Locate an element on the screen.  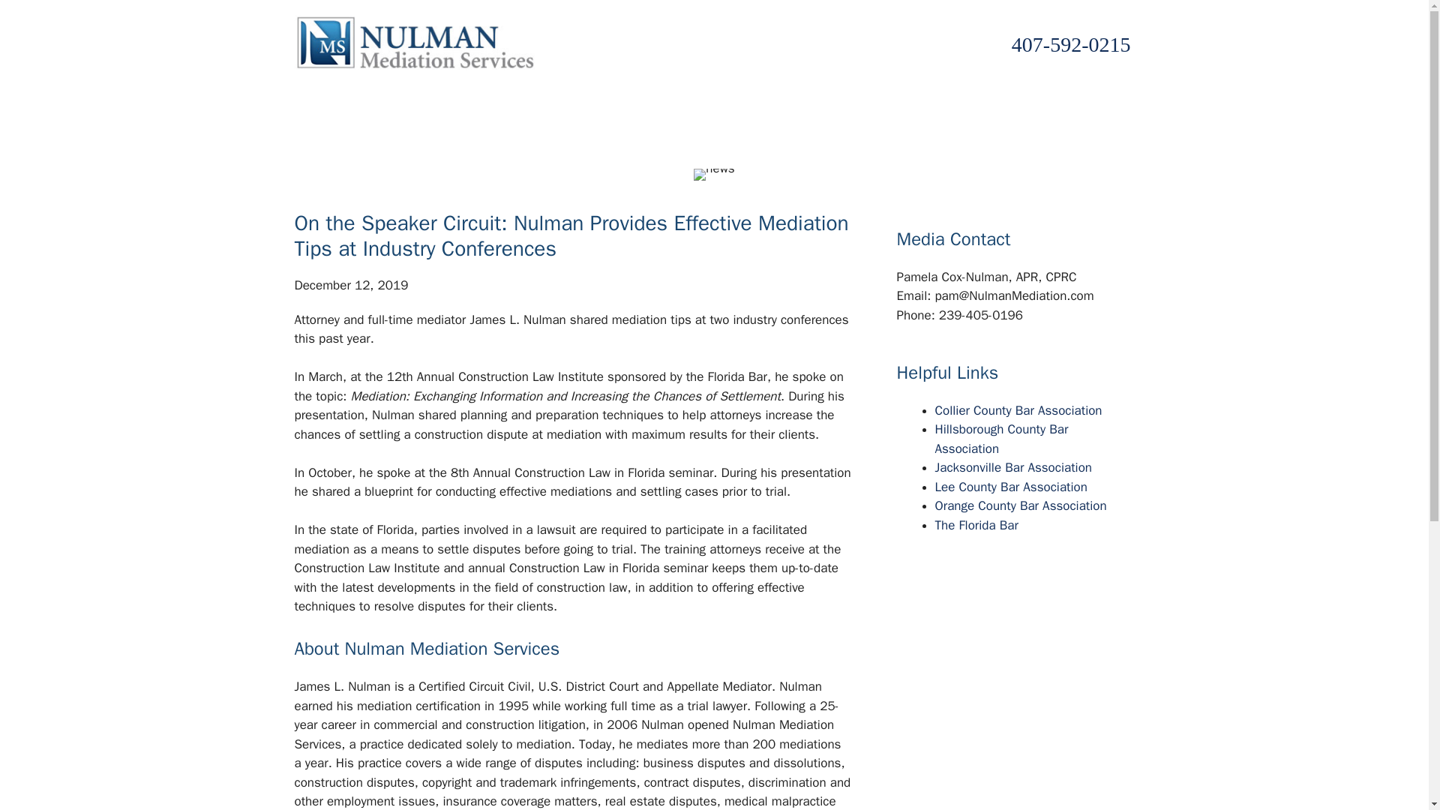
Contact Us is located at coordinates (818, 108).